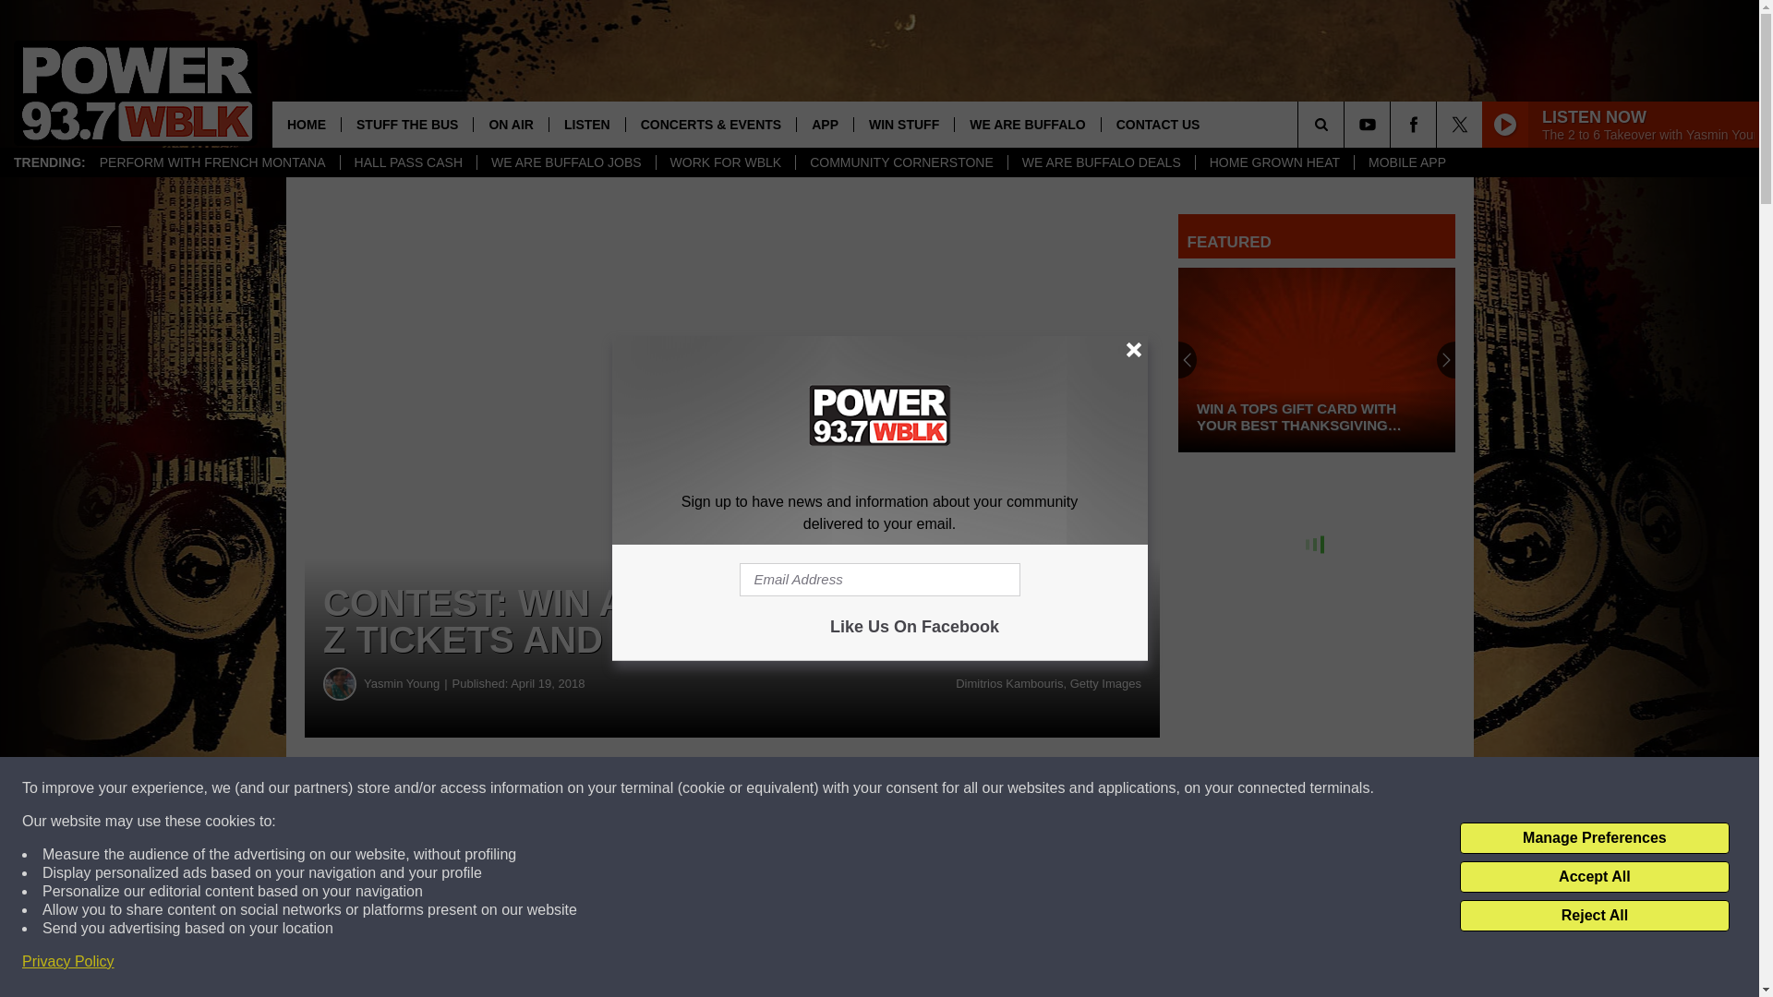  I want to click on HOME, so click(307, 124).